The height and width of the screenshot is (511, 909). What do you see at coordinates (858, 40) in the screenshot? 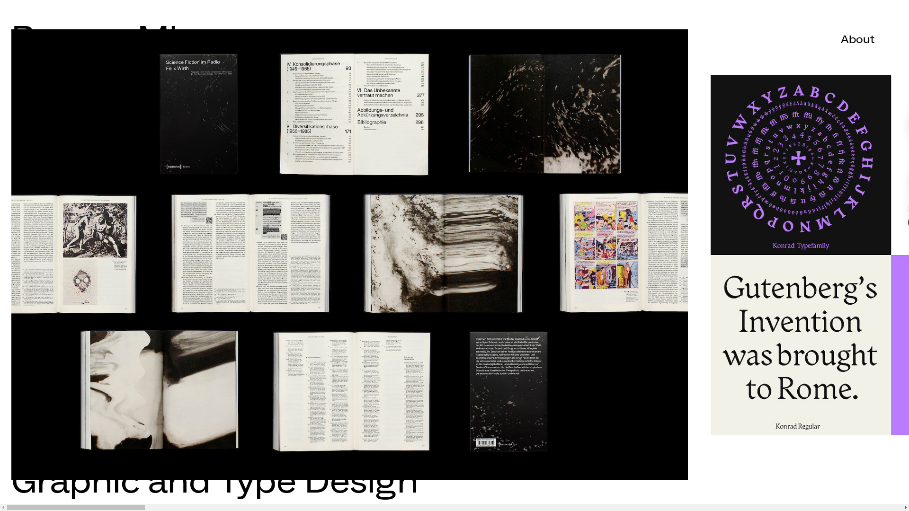
I see `About` at bounding box center [858, 40].